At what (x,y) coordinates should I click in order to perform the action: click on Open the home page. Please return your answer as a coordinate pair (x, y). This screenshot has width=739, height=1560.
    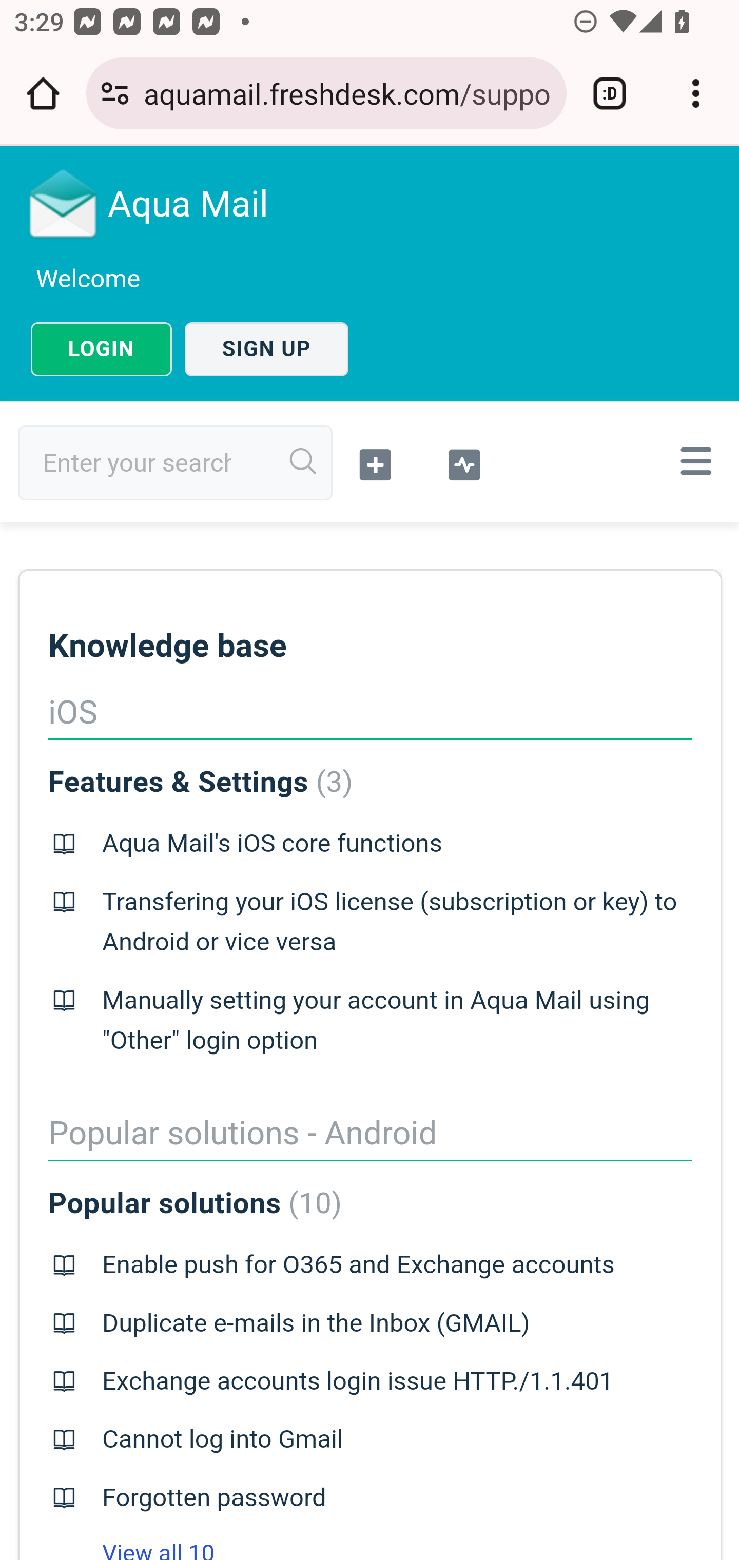
    Looking at the image, I should click on (43, 93).